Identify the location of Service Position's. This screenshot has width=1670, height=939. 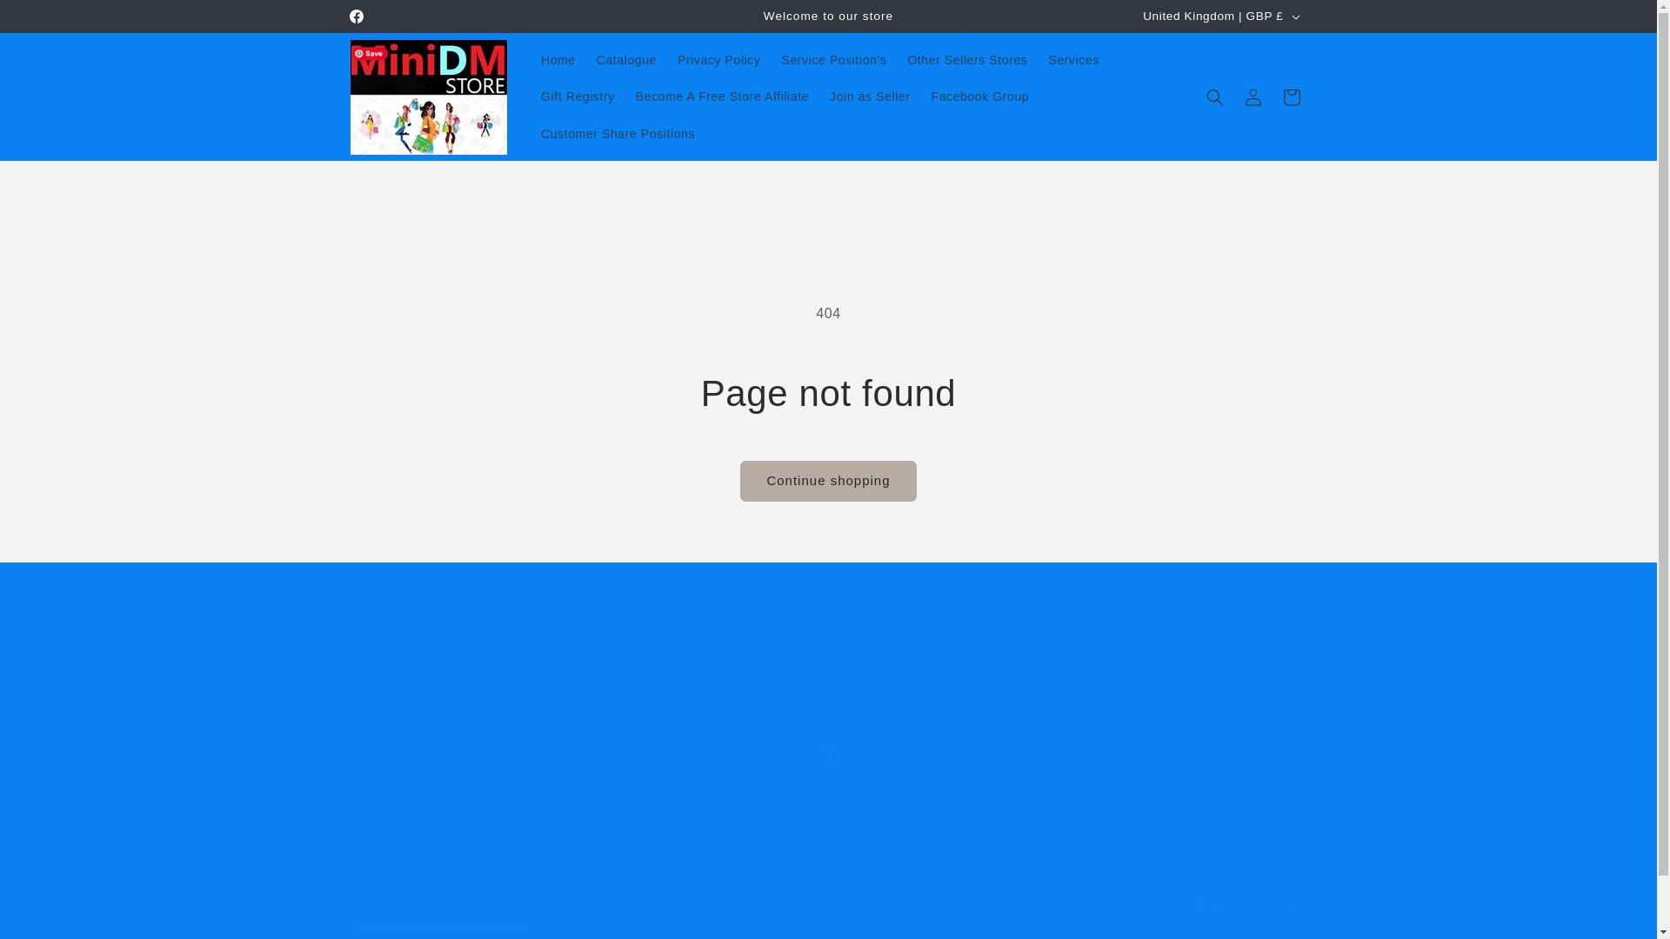
(835, 59).